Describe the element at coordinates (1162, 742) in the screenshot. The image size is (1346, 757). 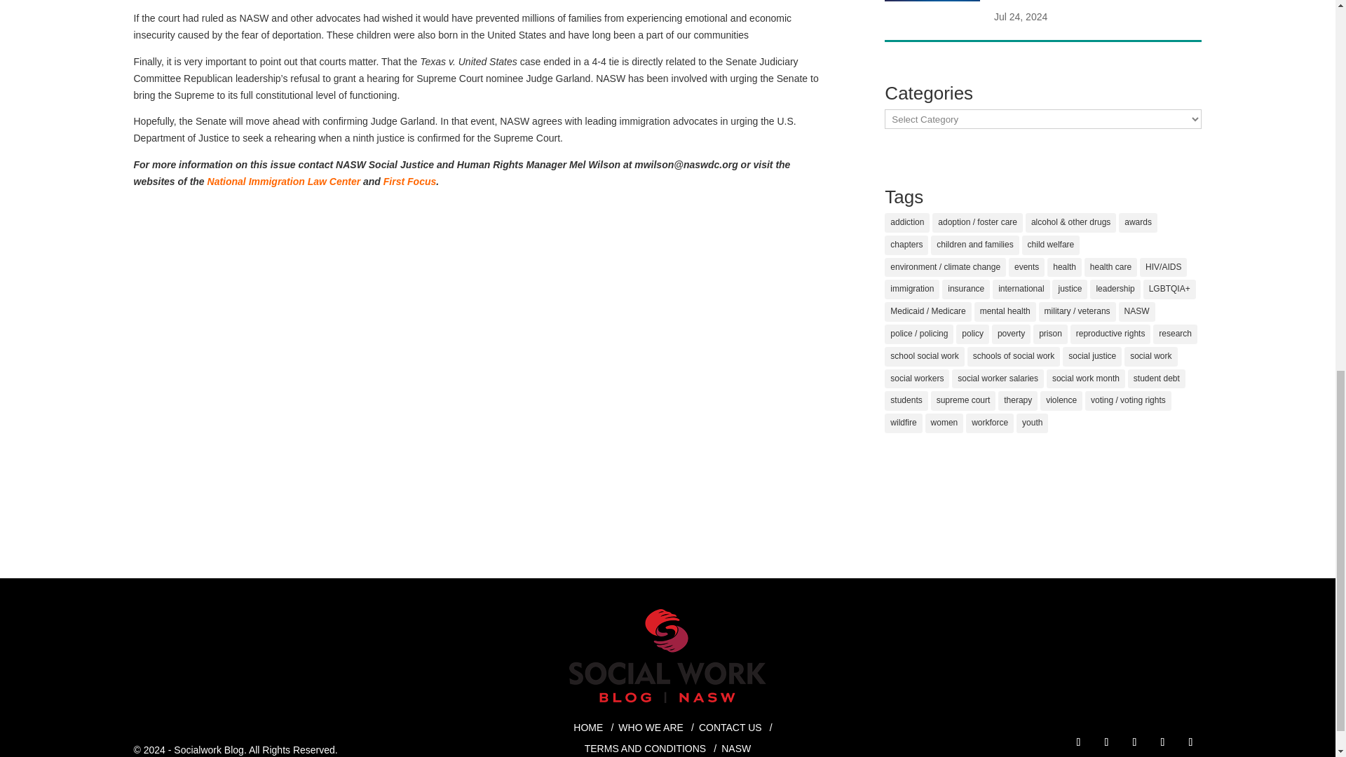
I see `Follow on X` at that location.